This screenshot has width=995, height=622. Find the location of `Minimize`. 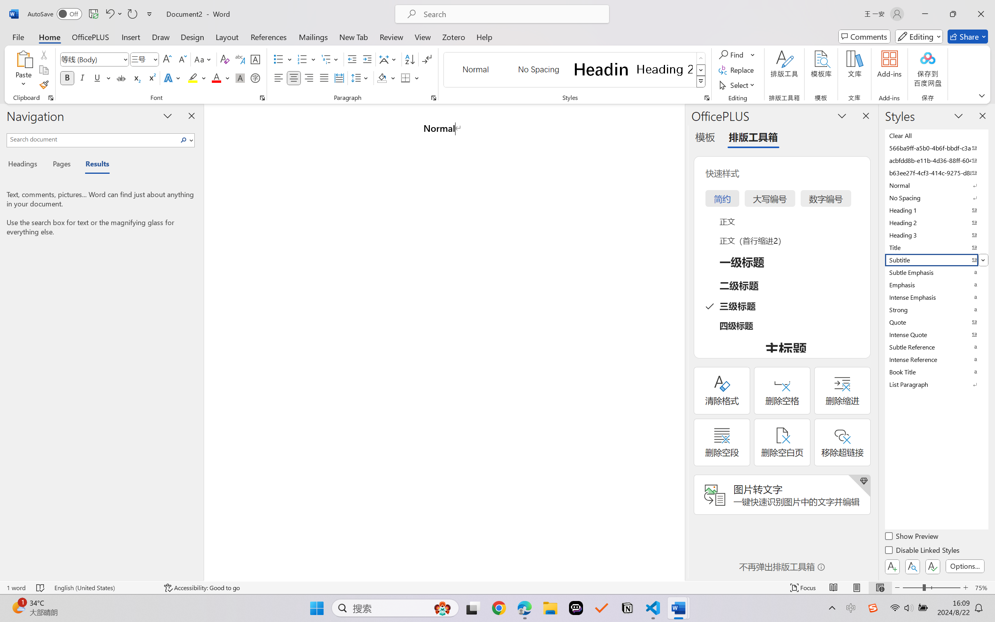

Minimize is located at coordinates (925, 14).